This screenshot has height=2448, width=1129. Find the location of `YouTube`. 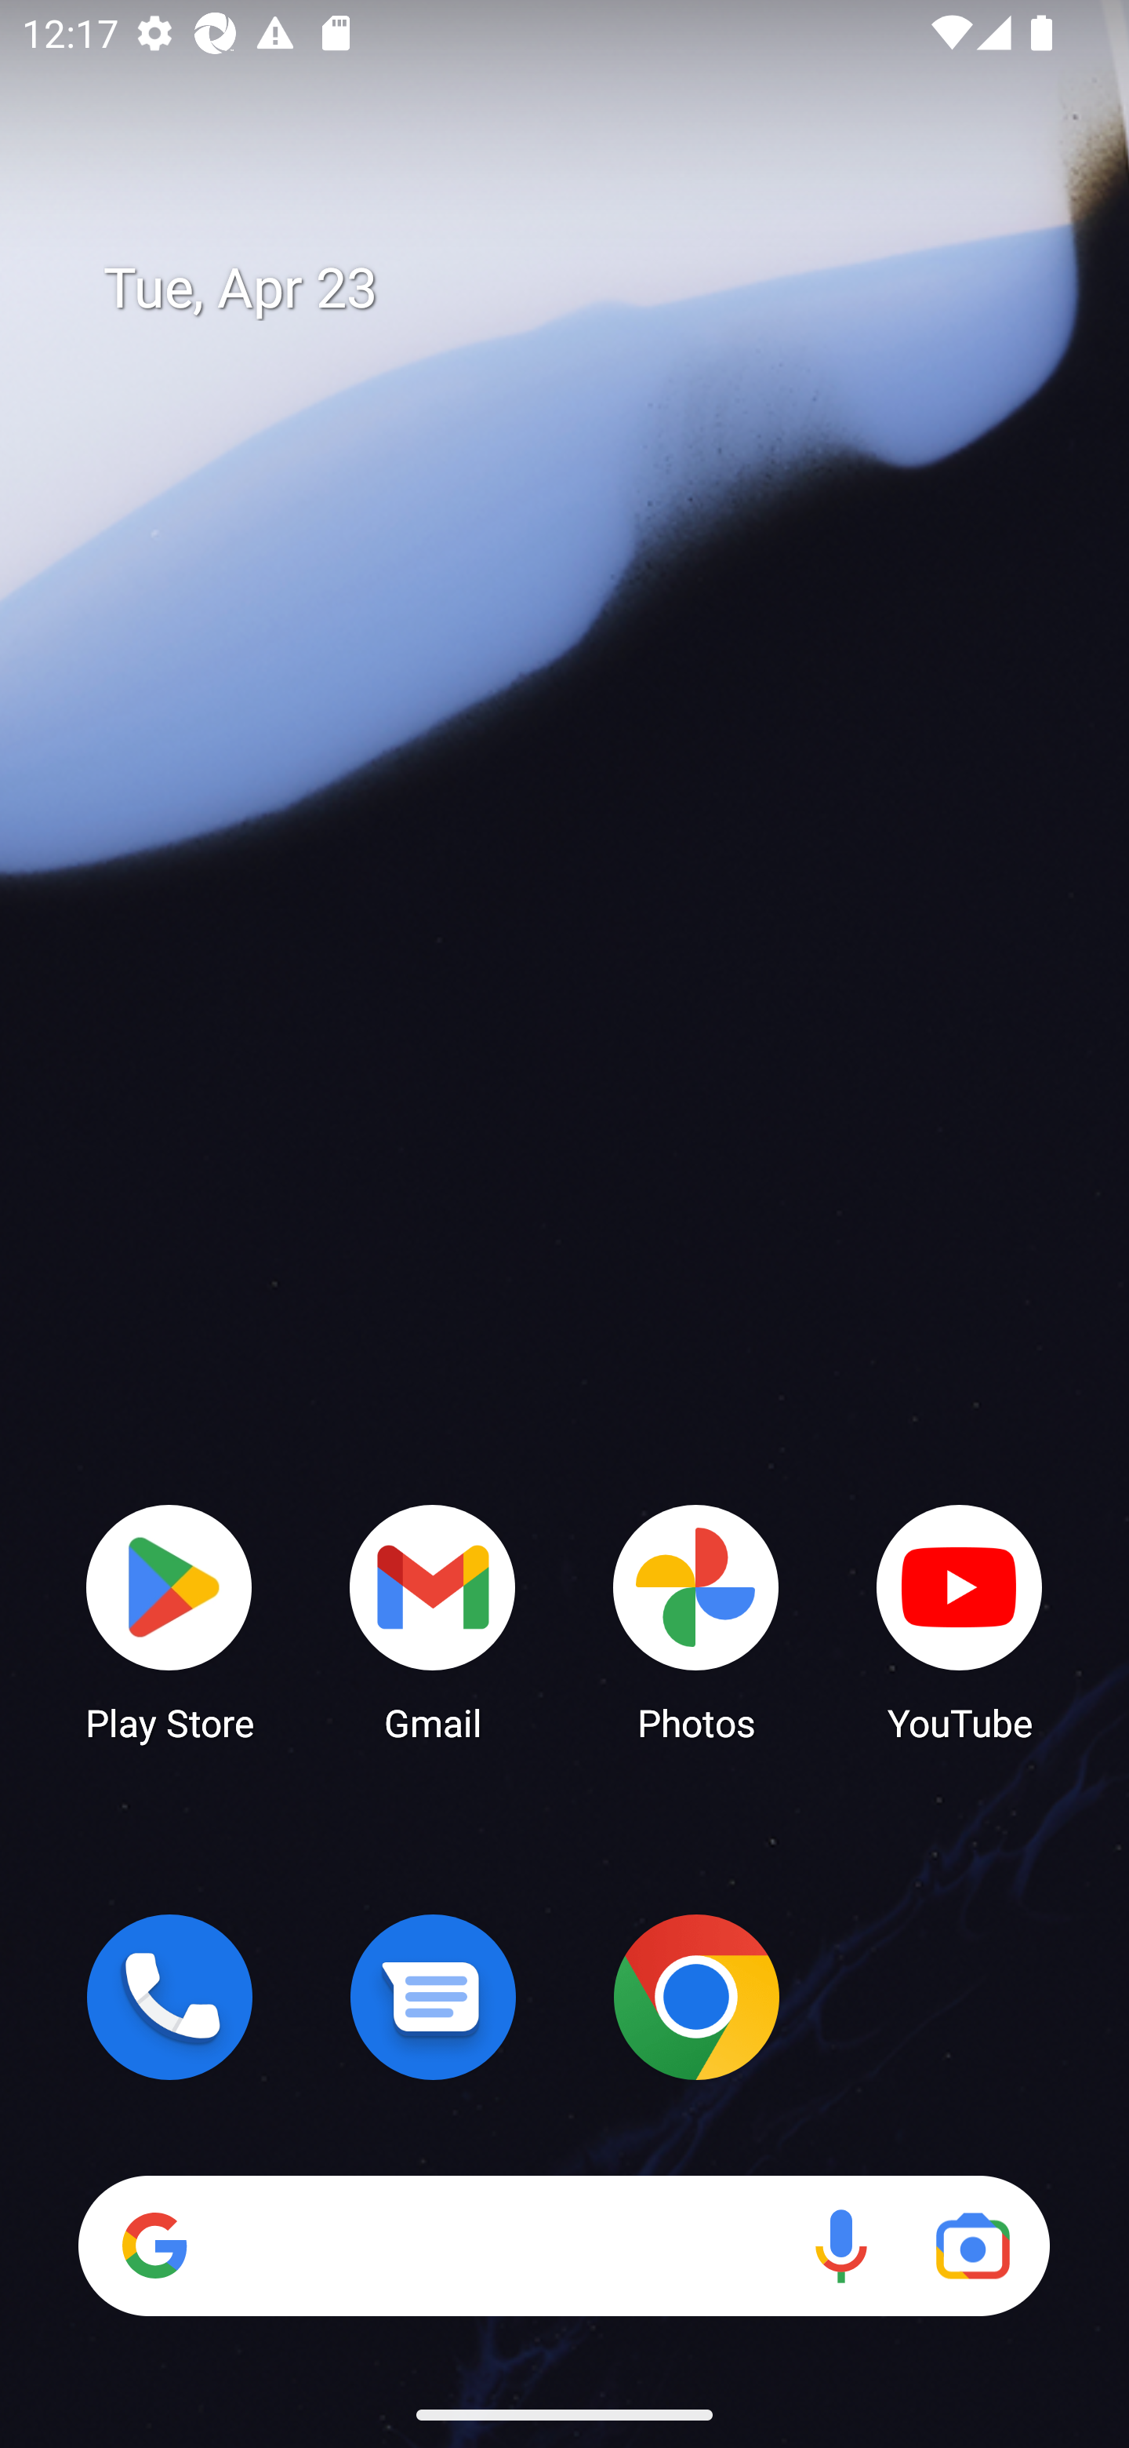

YouTube is located at coordinates (960, 1621).